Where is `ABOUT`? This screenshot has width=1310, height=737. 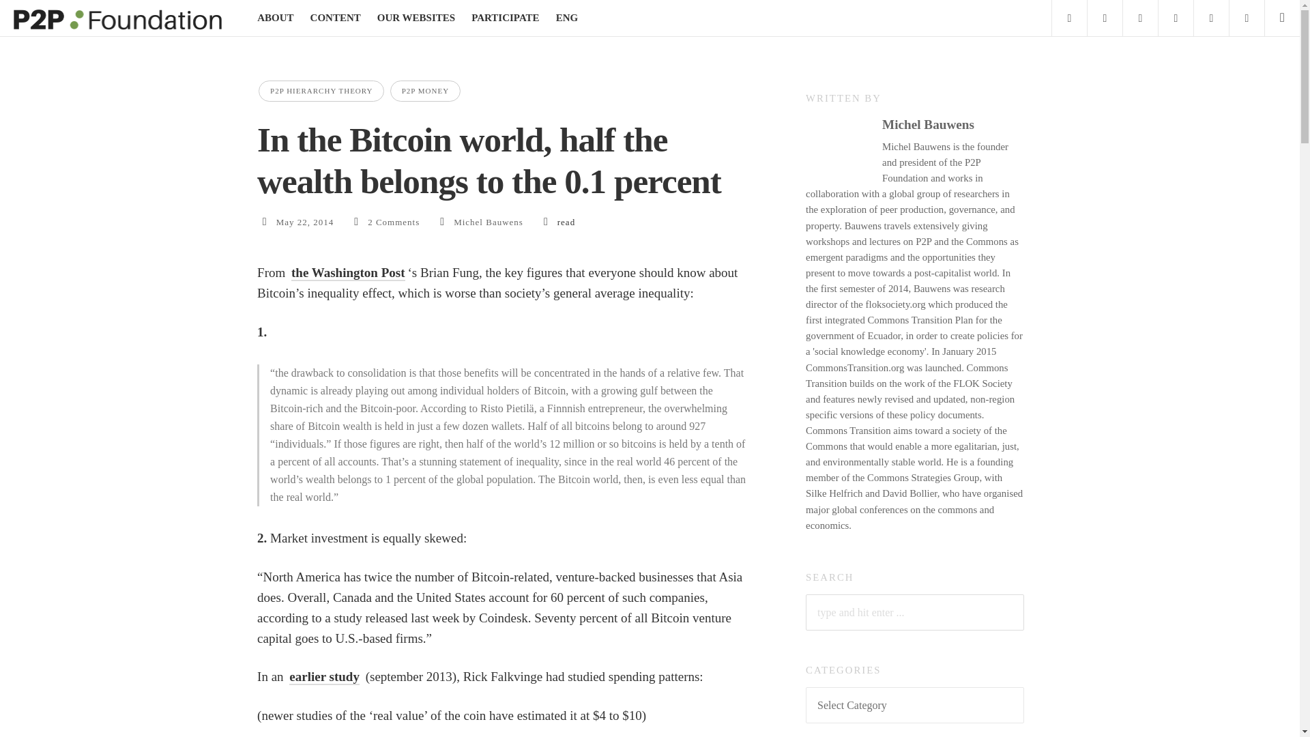 ABOUT is located at coordinates (275, 18).